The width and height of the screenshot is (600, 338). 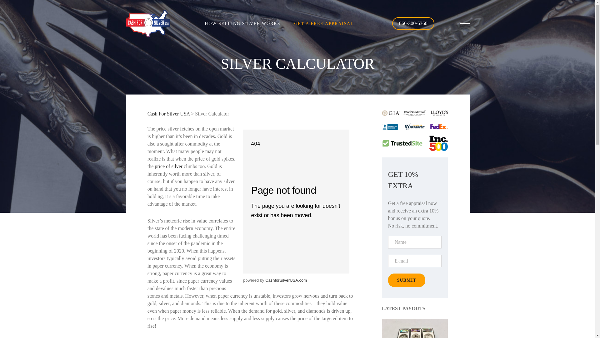 What do you see at coordinates (286, 280) in the screenshot?
I see `CashforSilverUSA.com` at bounding box center [286, 280].